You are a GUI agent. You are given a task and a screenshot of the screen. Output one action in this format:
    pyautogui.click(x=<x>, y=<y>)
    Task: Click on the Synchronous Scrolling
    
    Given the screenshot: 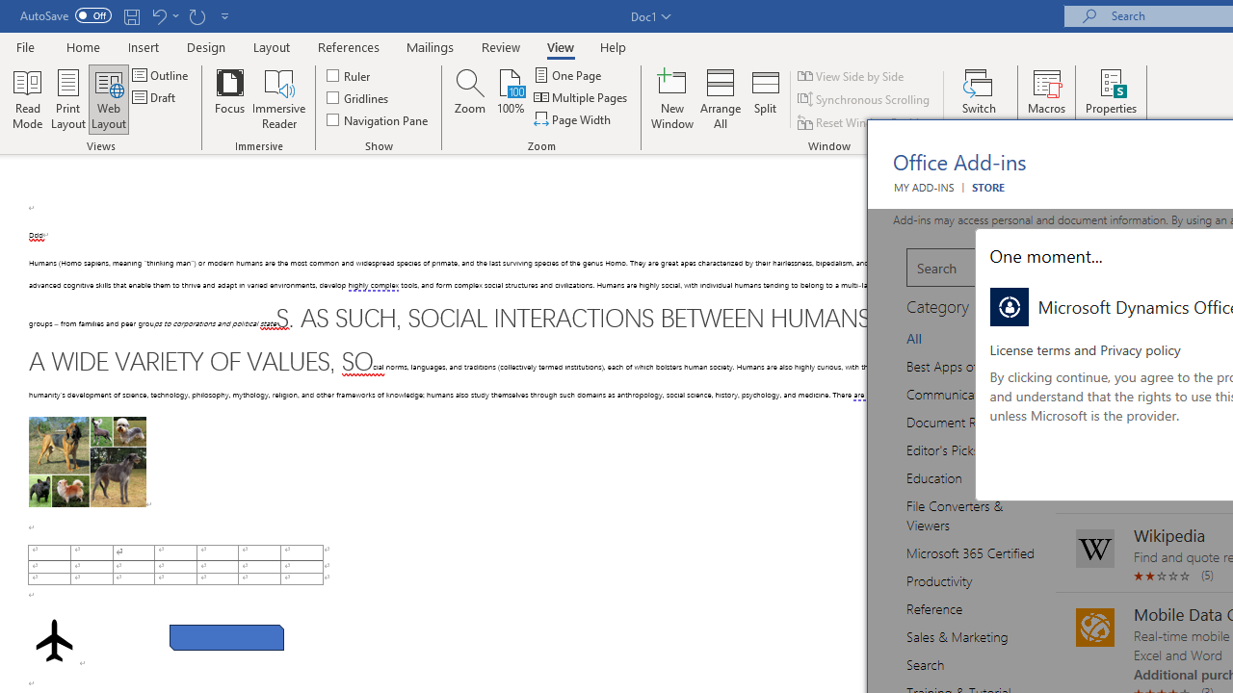 What is the action you would take?
    pyautogui.click(x=865, y=100)
    